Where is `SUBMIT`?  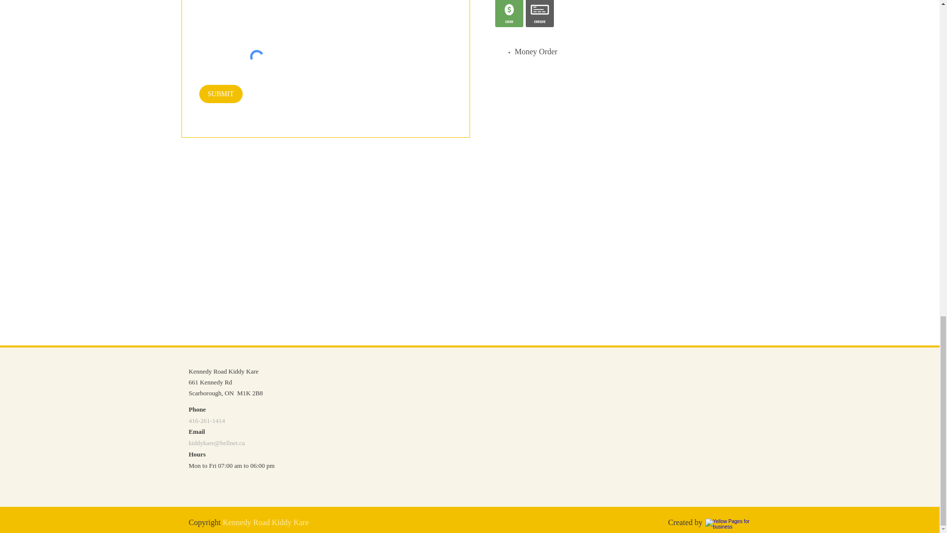
SUBMIT is located at coordinates (220, 94).